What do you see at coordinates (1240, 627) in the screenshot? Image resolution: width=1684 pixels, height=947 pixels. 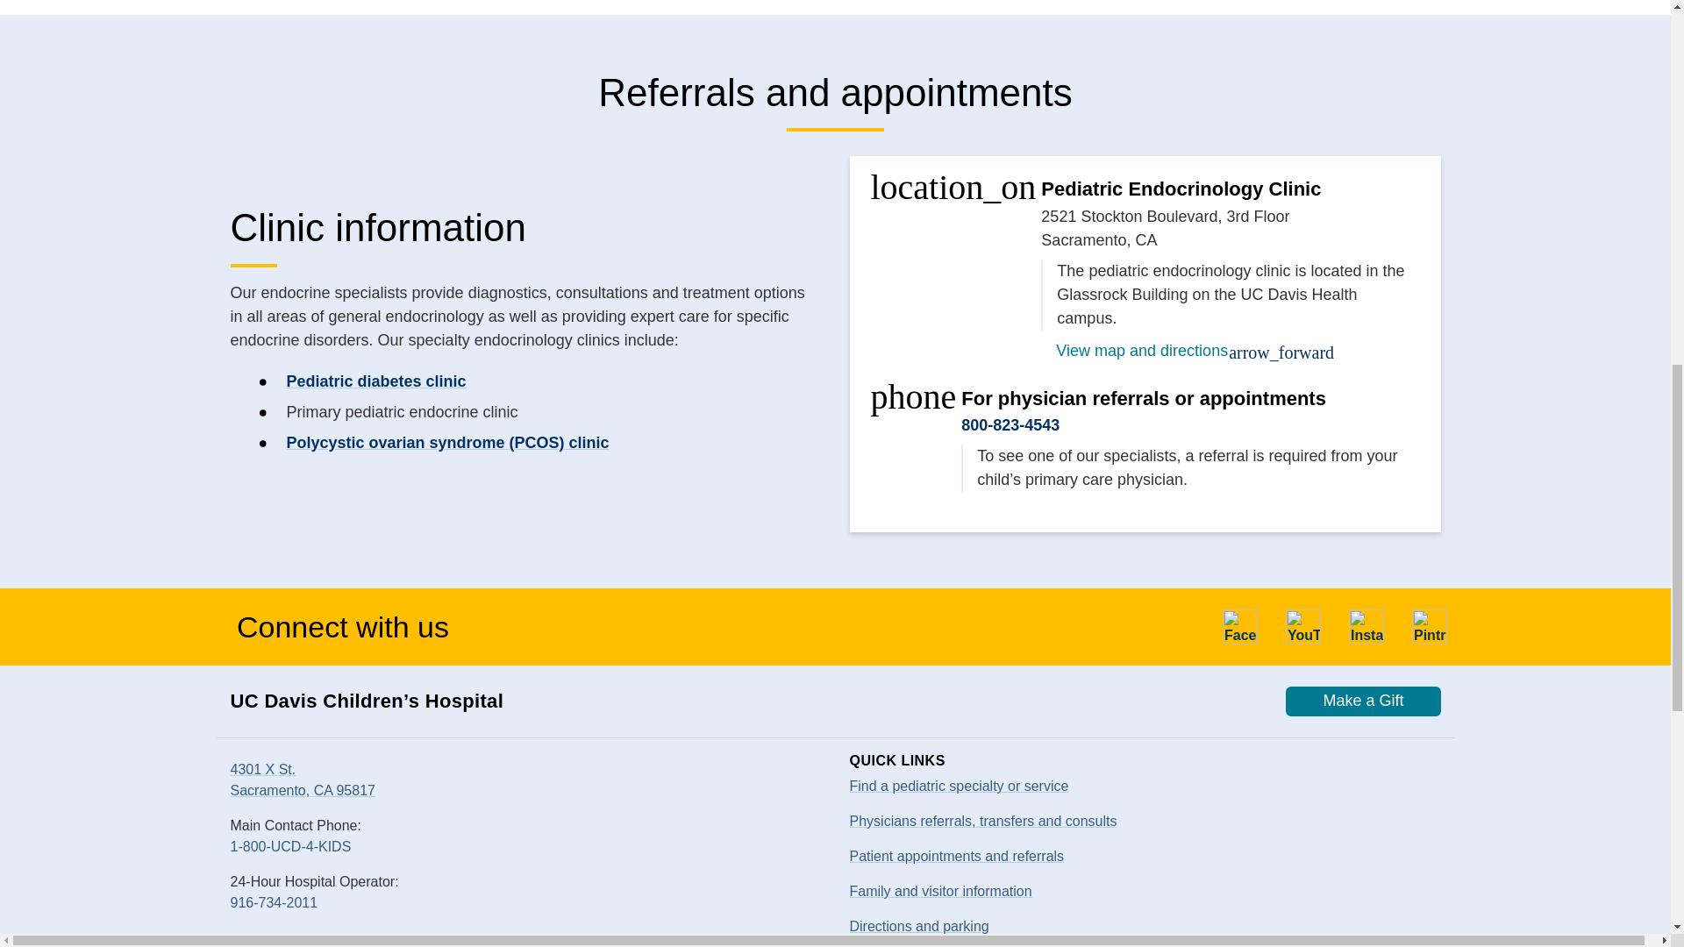 I see `Like UC Davis Children's Hospital on Facebook` at bounding box center [1240, 627].